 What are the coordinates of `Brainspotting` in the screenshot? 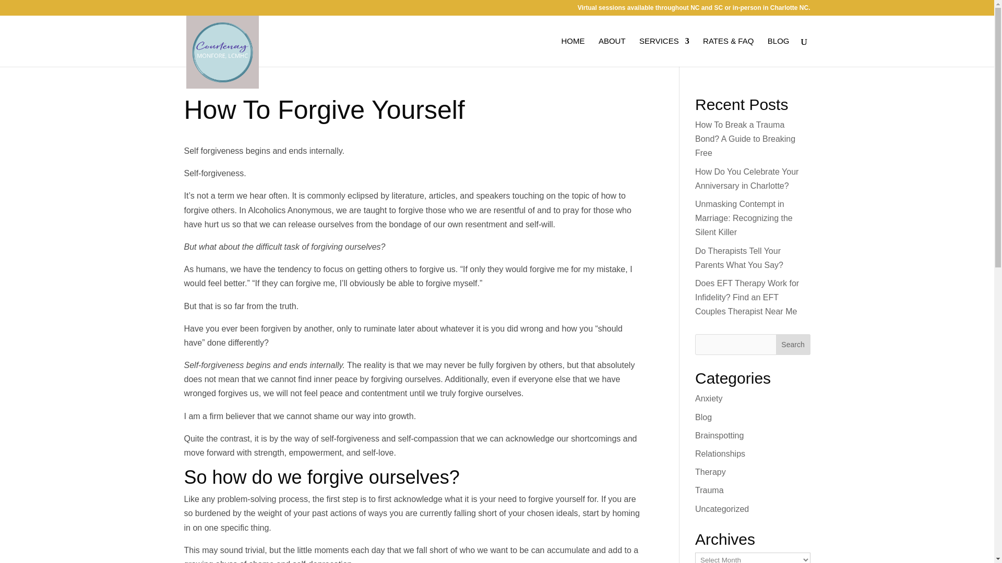 It's located at (719, 435).